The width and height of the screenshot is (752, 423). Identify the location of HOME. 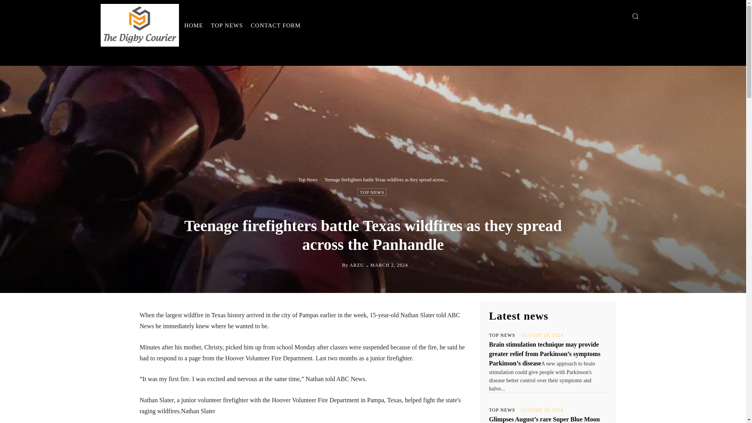
(193, 25).